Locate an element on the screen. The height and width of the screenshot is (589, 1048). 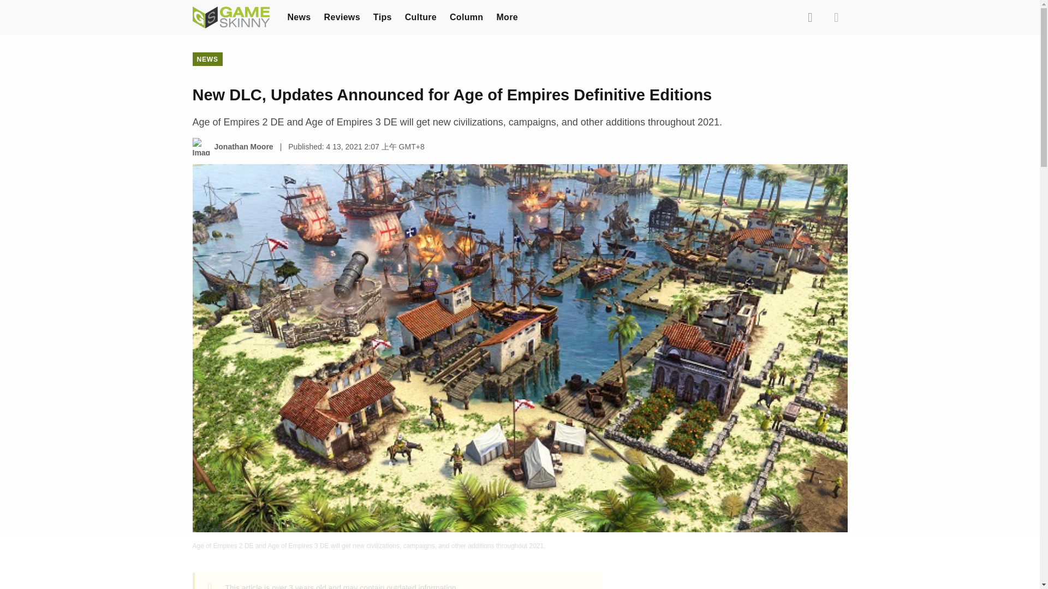
Column is located at coordinates (466, 16).